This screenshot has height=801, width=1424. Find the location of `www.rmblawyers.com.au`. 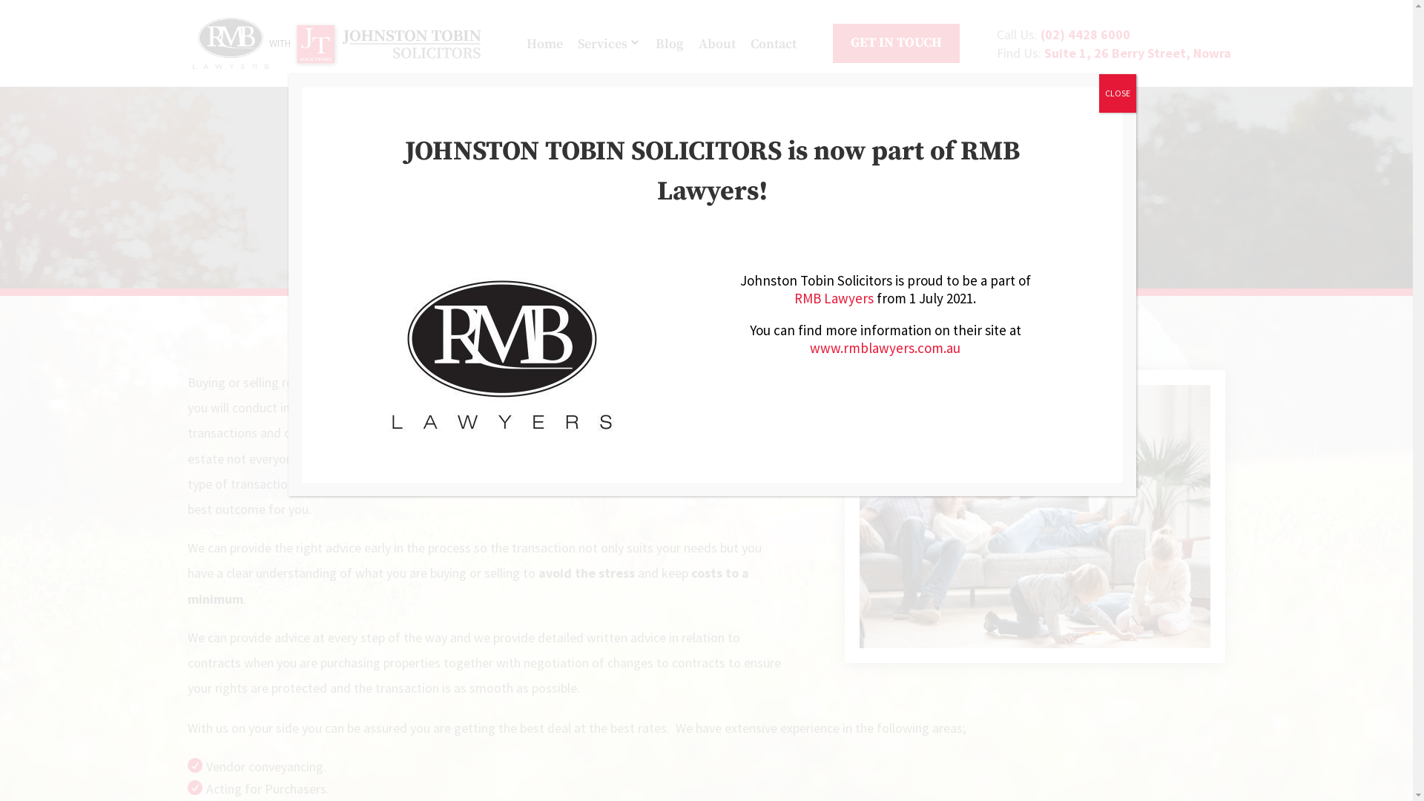

www.rmblawyers.com.au is located at coordinates (886, 348).